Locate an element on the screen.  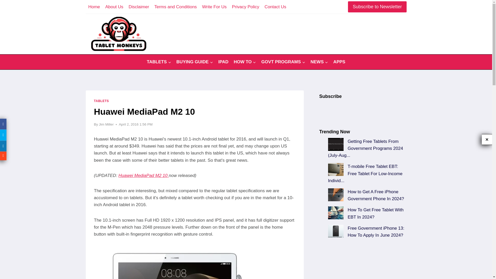
Write For Us is located at coordinates (214, 7).